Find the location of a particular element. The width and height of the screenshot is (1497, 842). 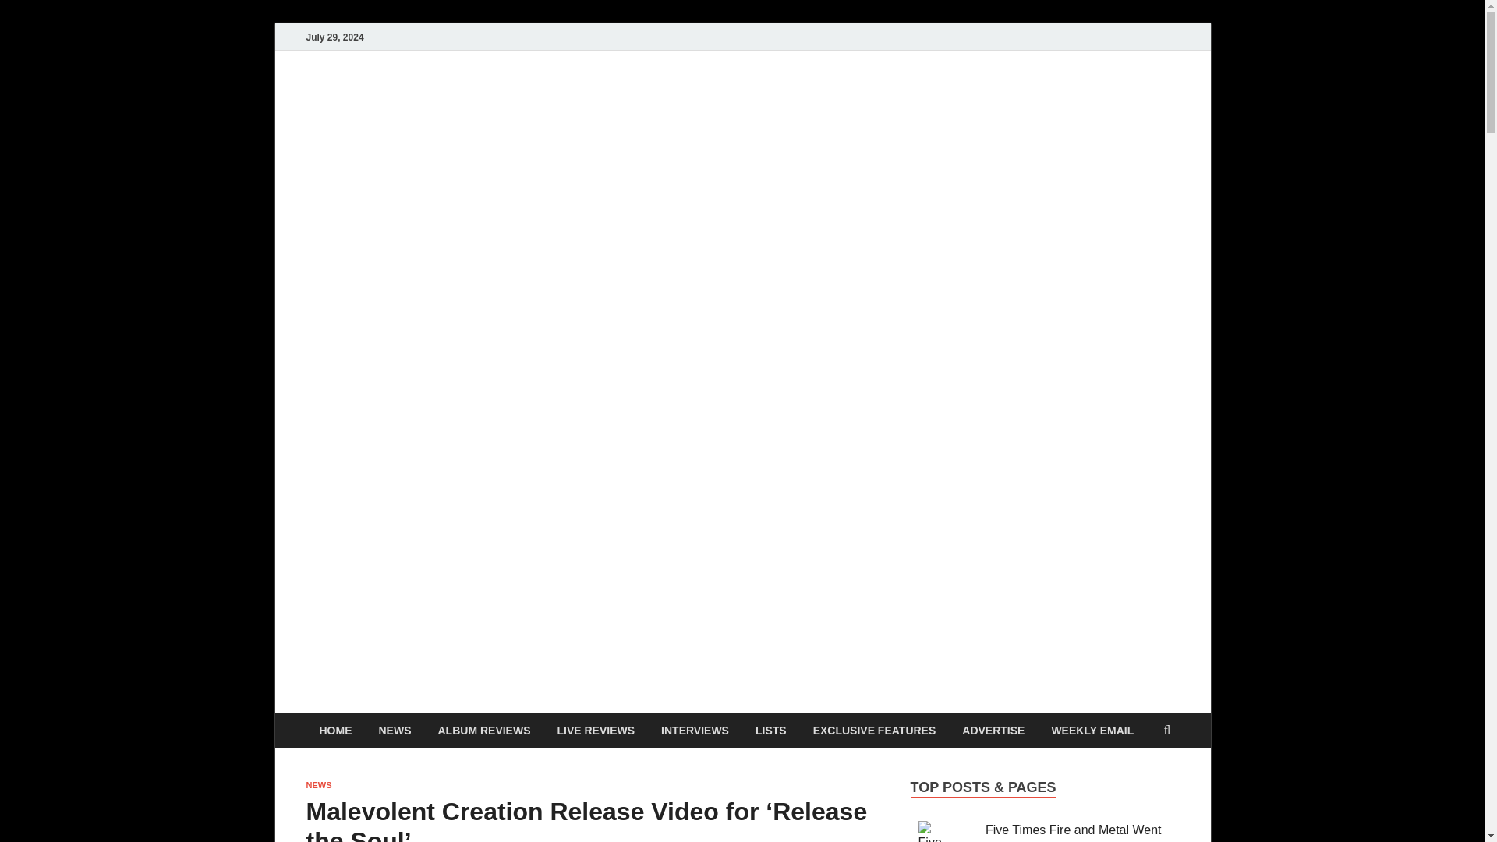

INTERVIEWS is located at coordinates (695, 730).